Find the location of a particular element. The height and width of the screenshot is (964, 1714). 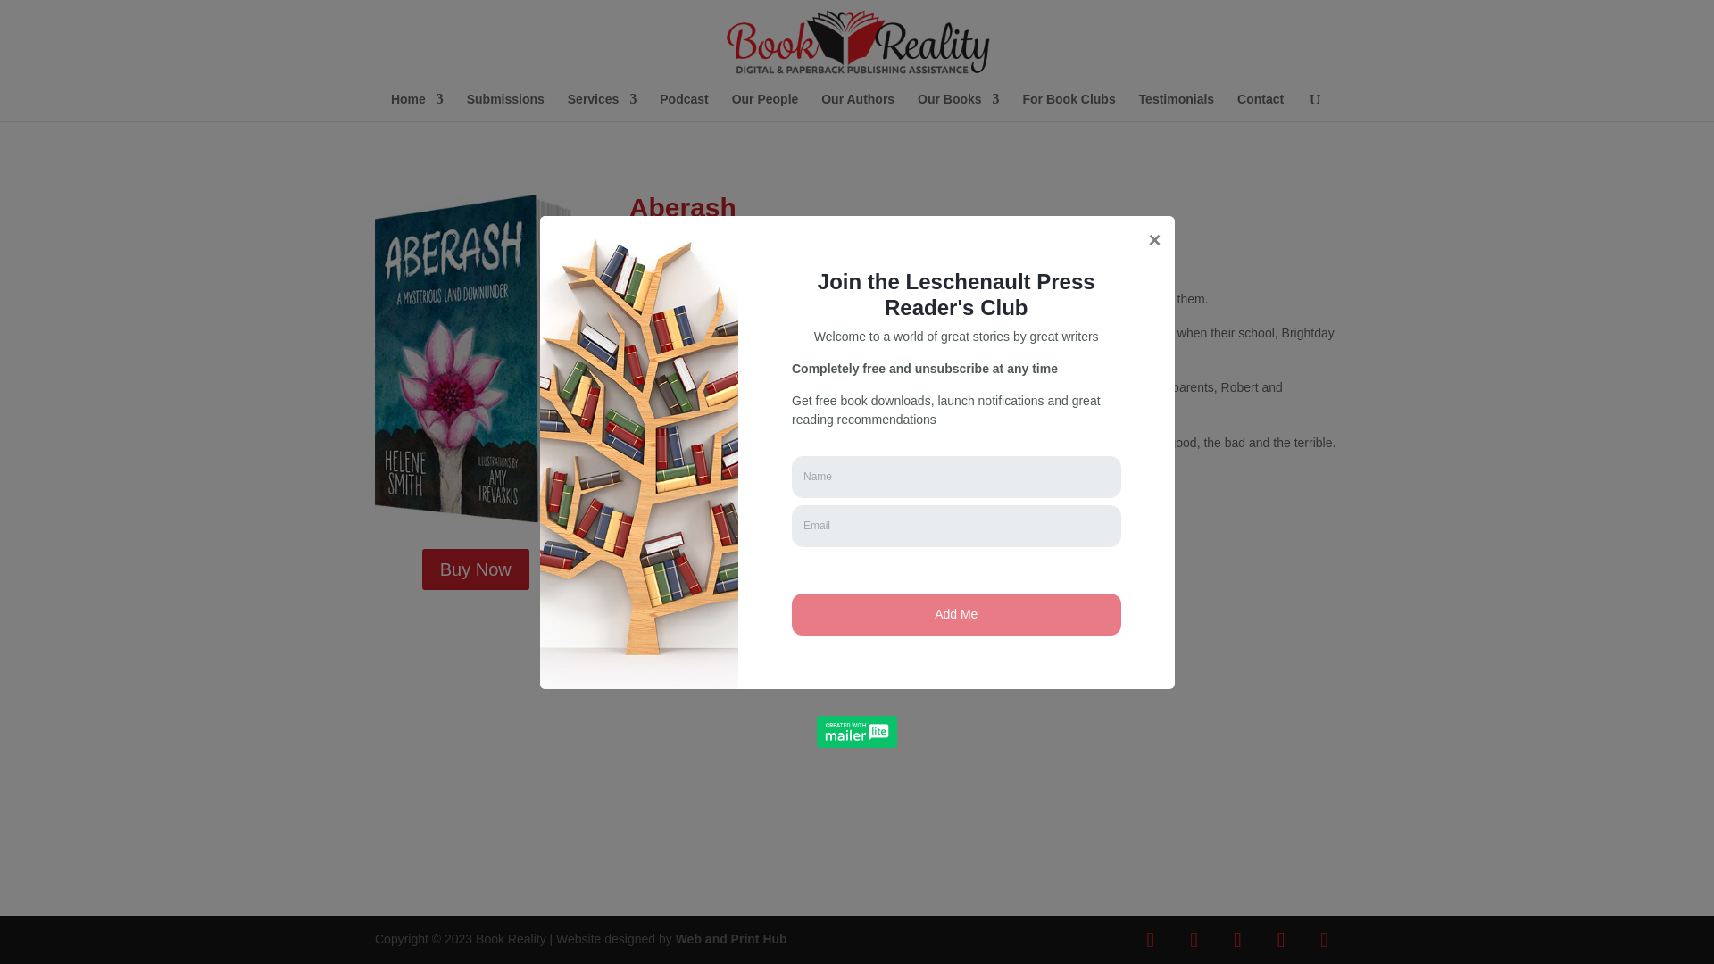

Our People is located at coordinates (764, 107).